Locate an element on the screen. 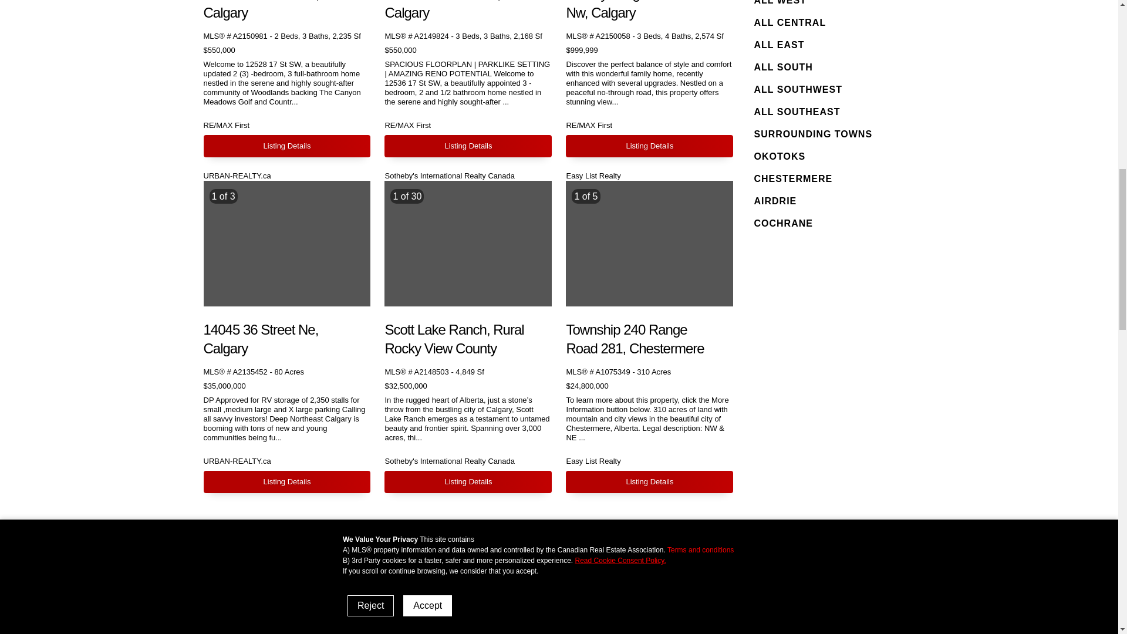 The height and width of the screenshot is (634, 1127). Save Listing is located at coordinates (362, 328).